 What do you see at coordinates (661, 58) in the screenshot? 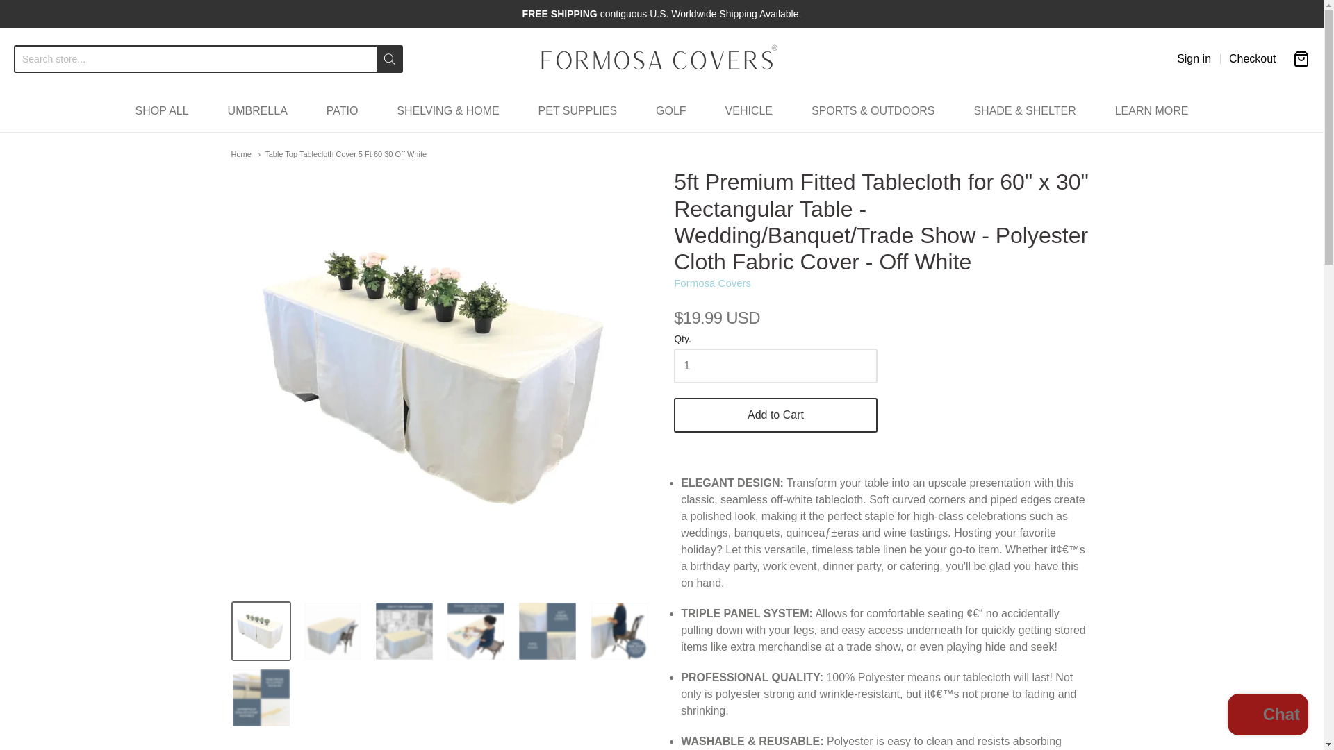
I see `Formosa Covers` at bounding box center [661, 58].